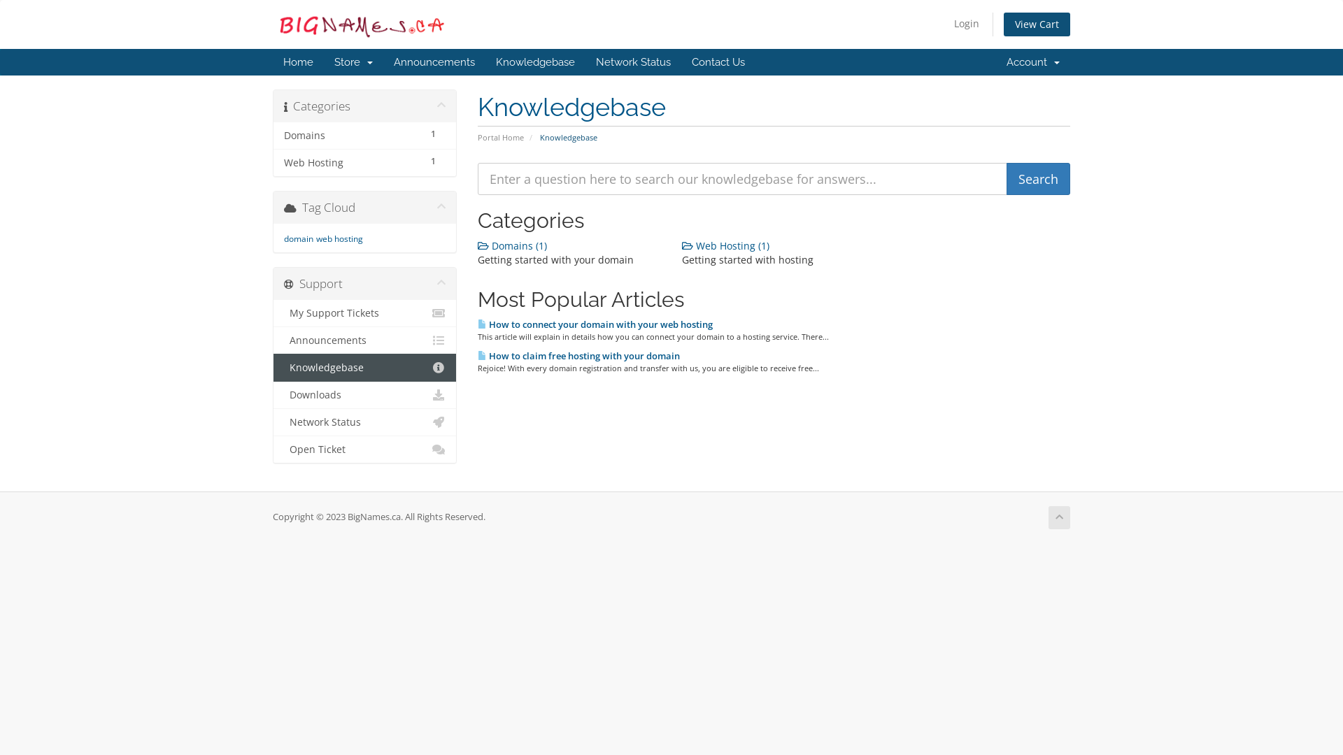 The image size is (1343, 755). Describe the element at coordinates (365, 136) in the screenshot. I see `1
Domains` at that location.